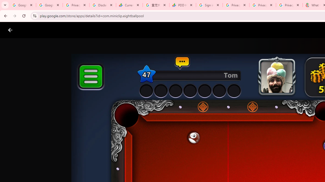 The width and height of the screenshot is (325, 182). Describe the element at coordinates (129, 5) in the screenshot. I see `Currencies - Google Finance` at that location.